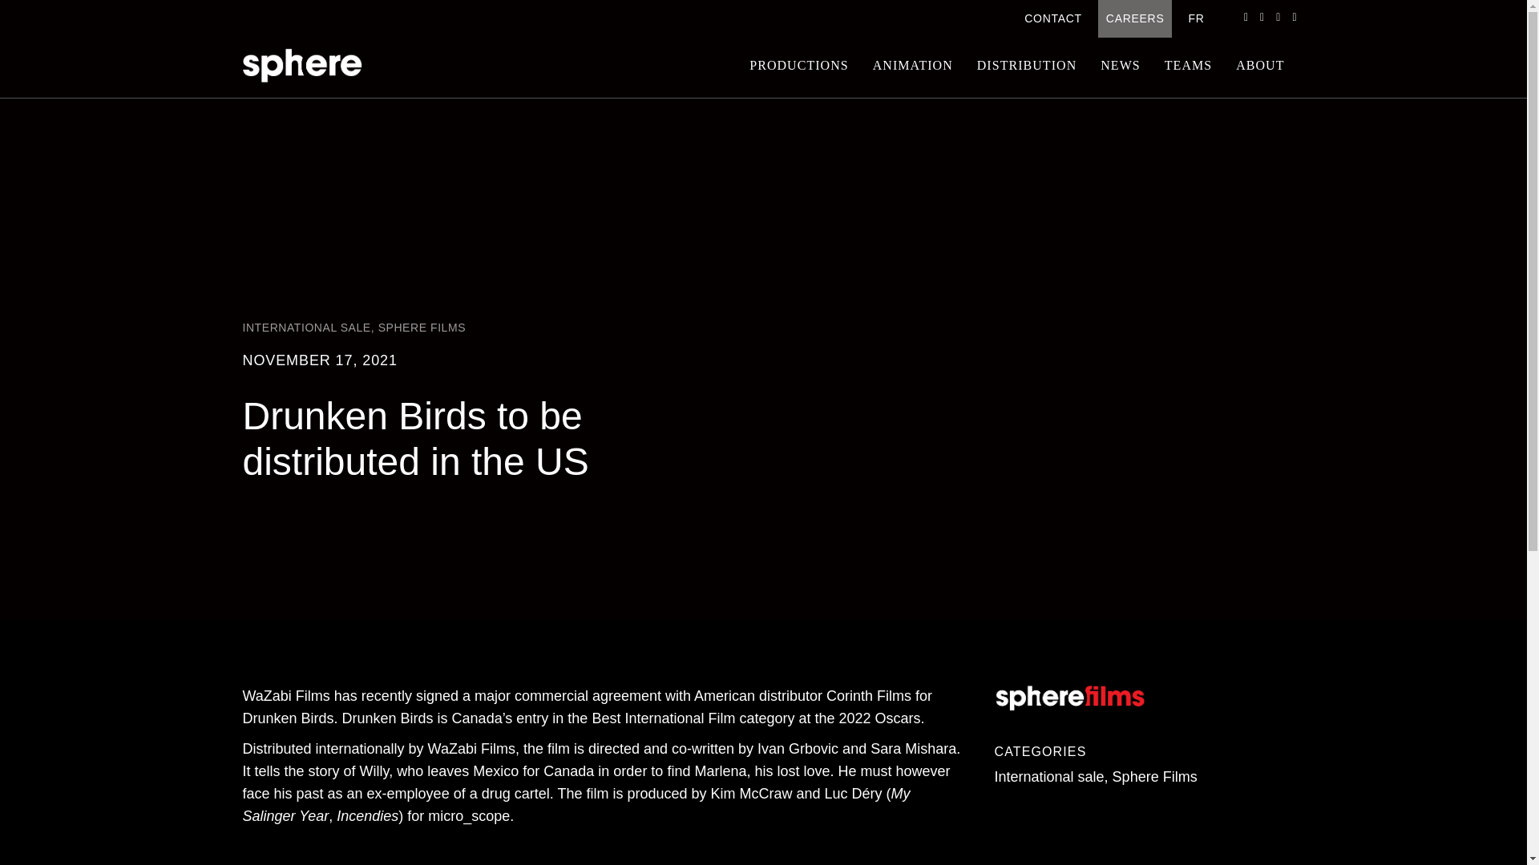  Describe the element at coordinates (1135, 19) in the screenshot. I see `CAREERS` at that location.